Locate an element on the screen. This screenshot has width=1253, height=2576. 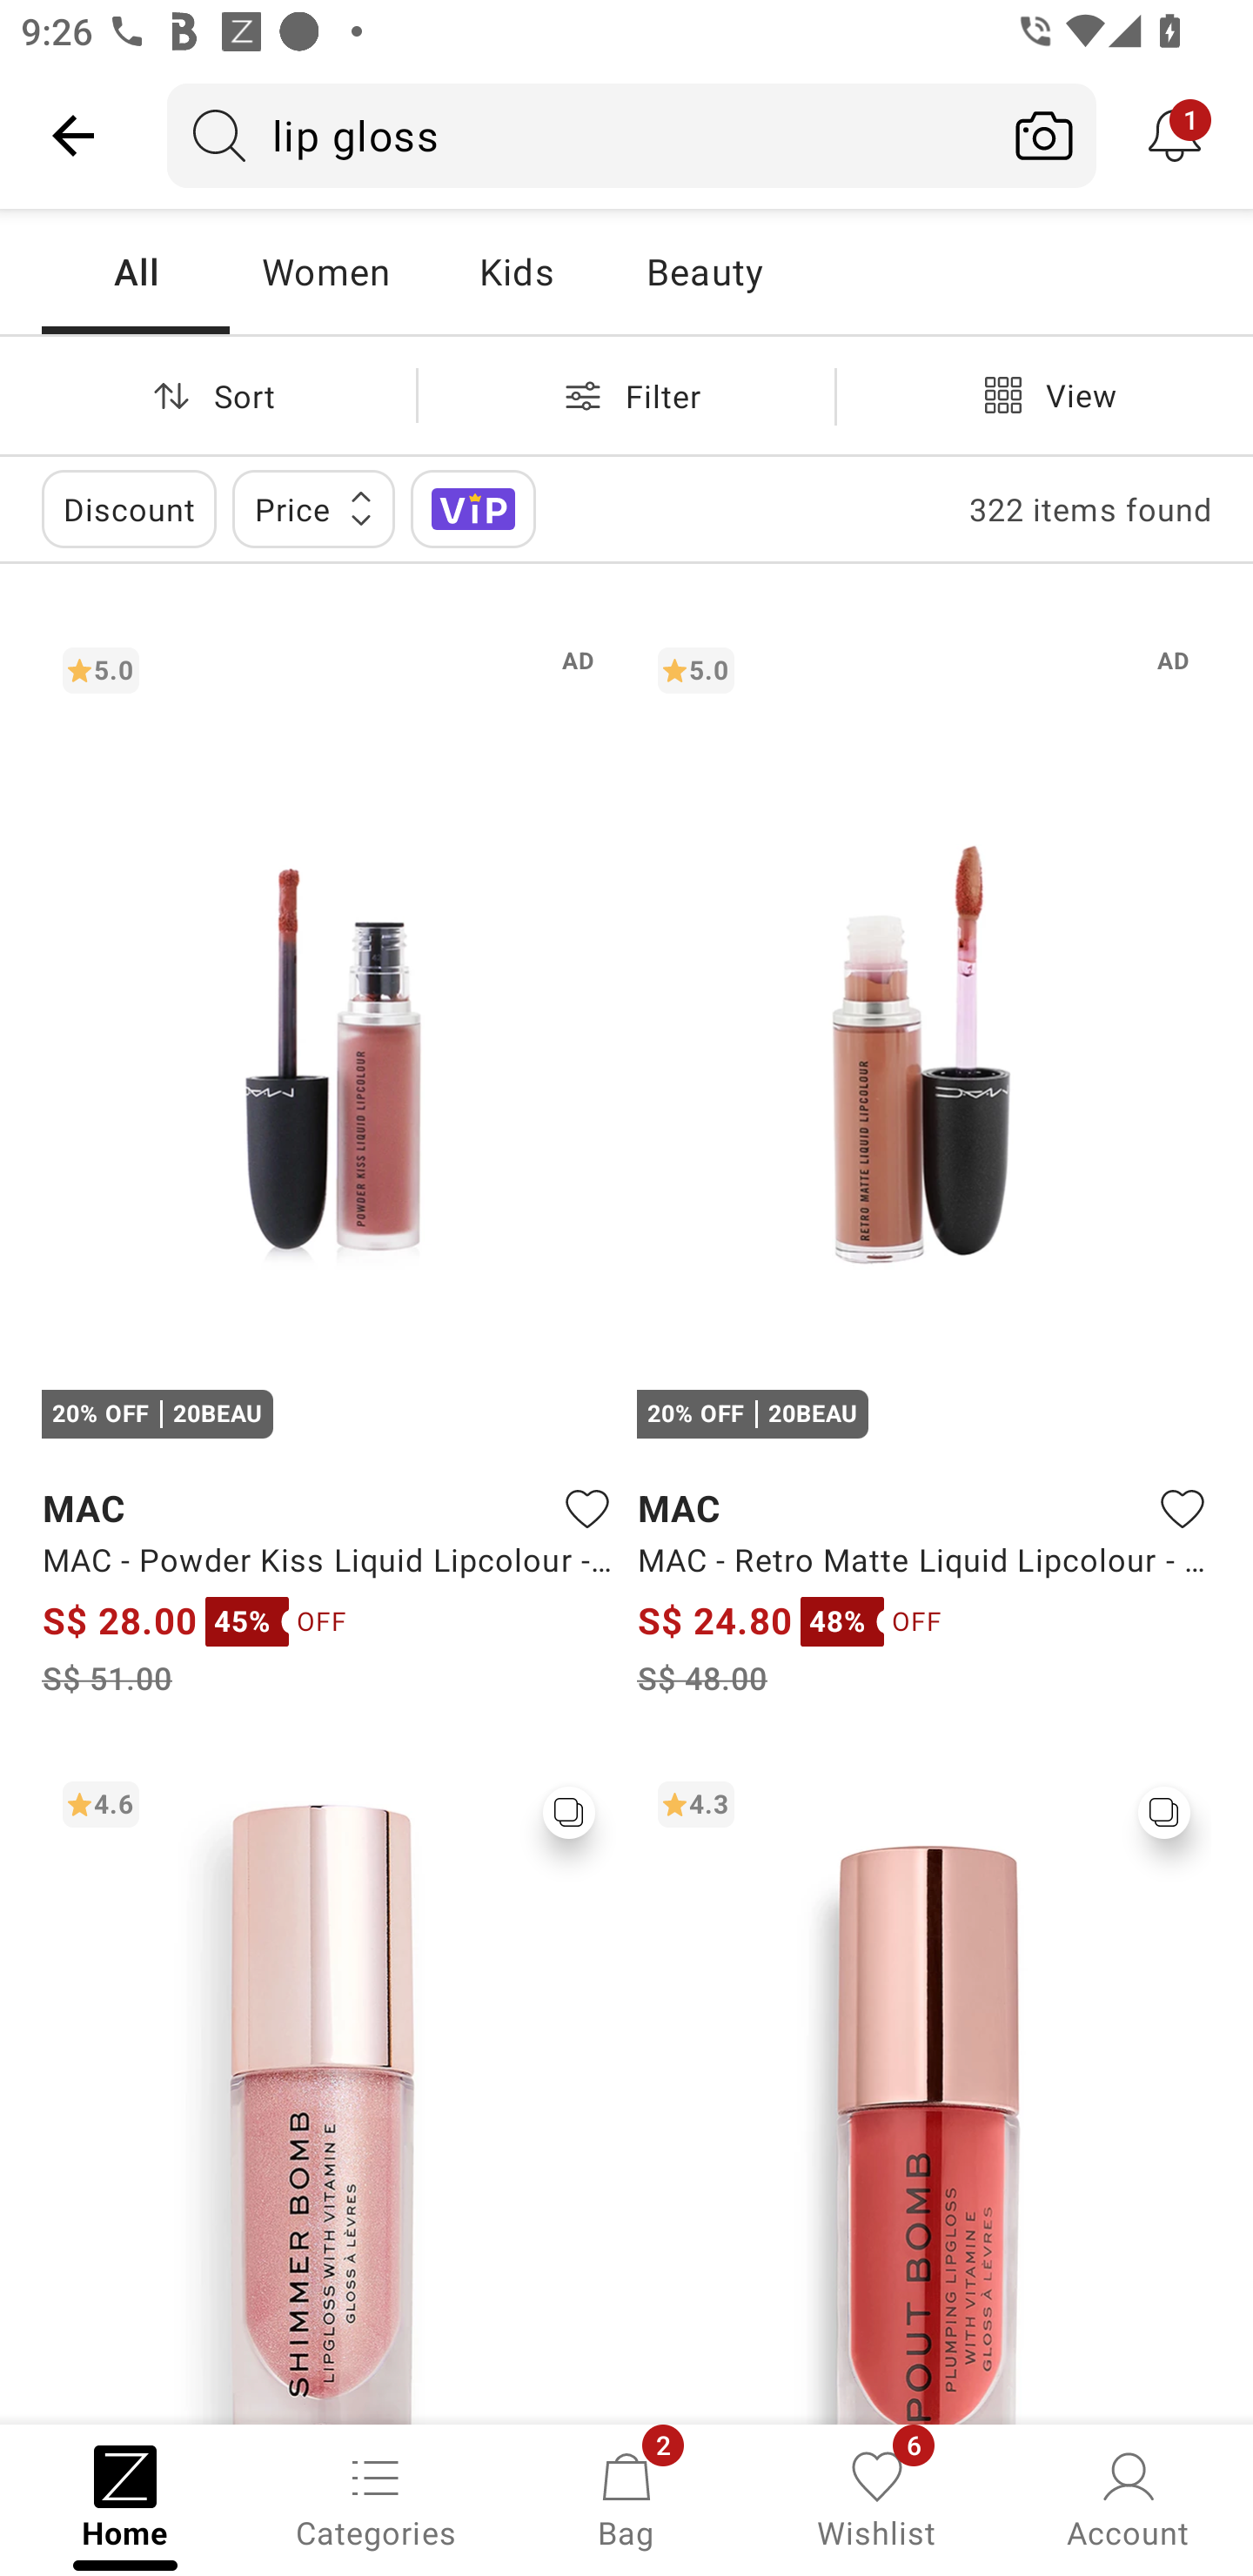
Wishlist, 6 new notifications Wishlist is located at coordinates (877, 2498).